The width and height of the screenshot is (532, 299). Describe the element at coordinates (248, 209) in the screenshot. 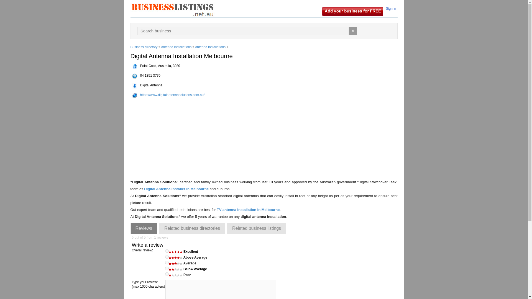

I see `TV antenna installation in Melbourne` at that location.